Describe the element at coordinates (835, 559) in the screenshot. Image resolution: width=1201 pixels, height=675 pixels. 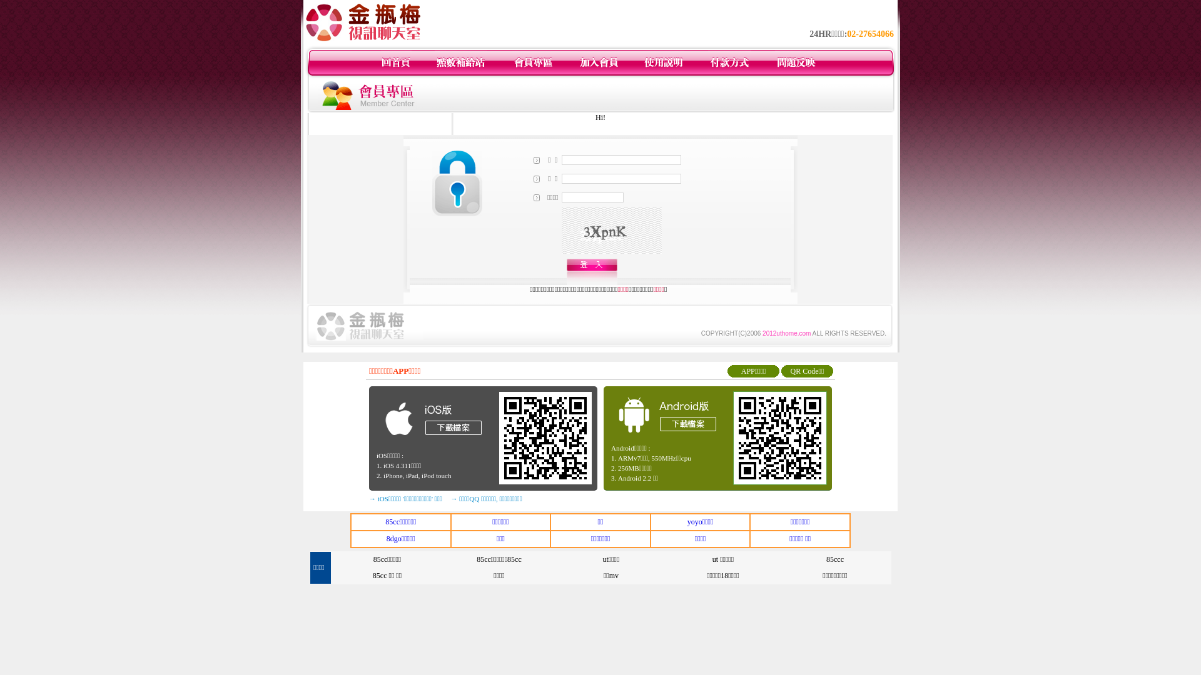
I see `85ccc` at that location.